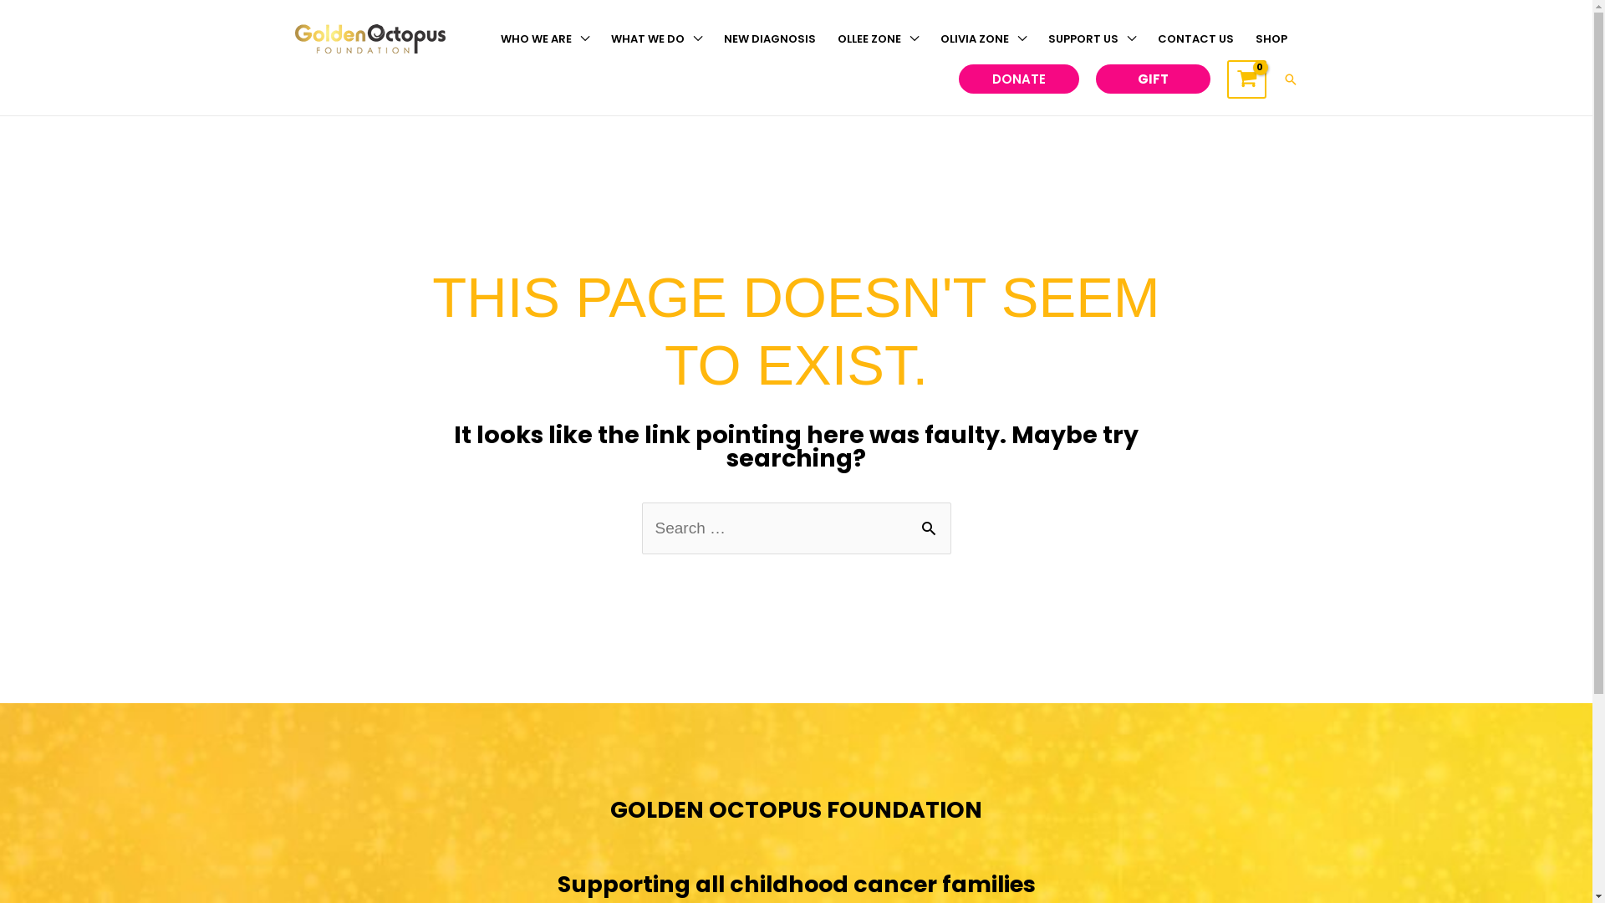  I want to click on SHOP, so click(1271, 39).